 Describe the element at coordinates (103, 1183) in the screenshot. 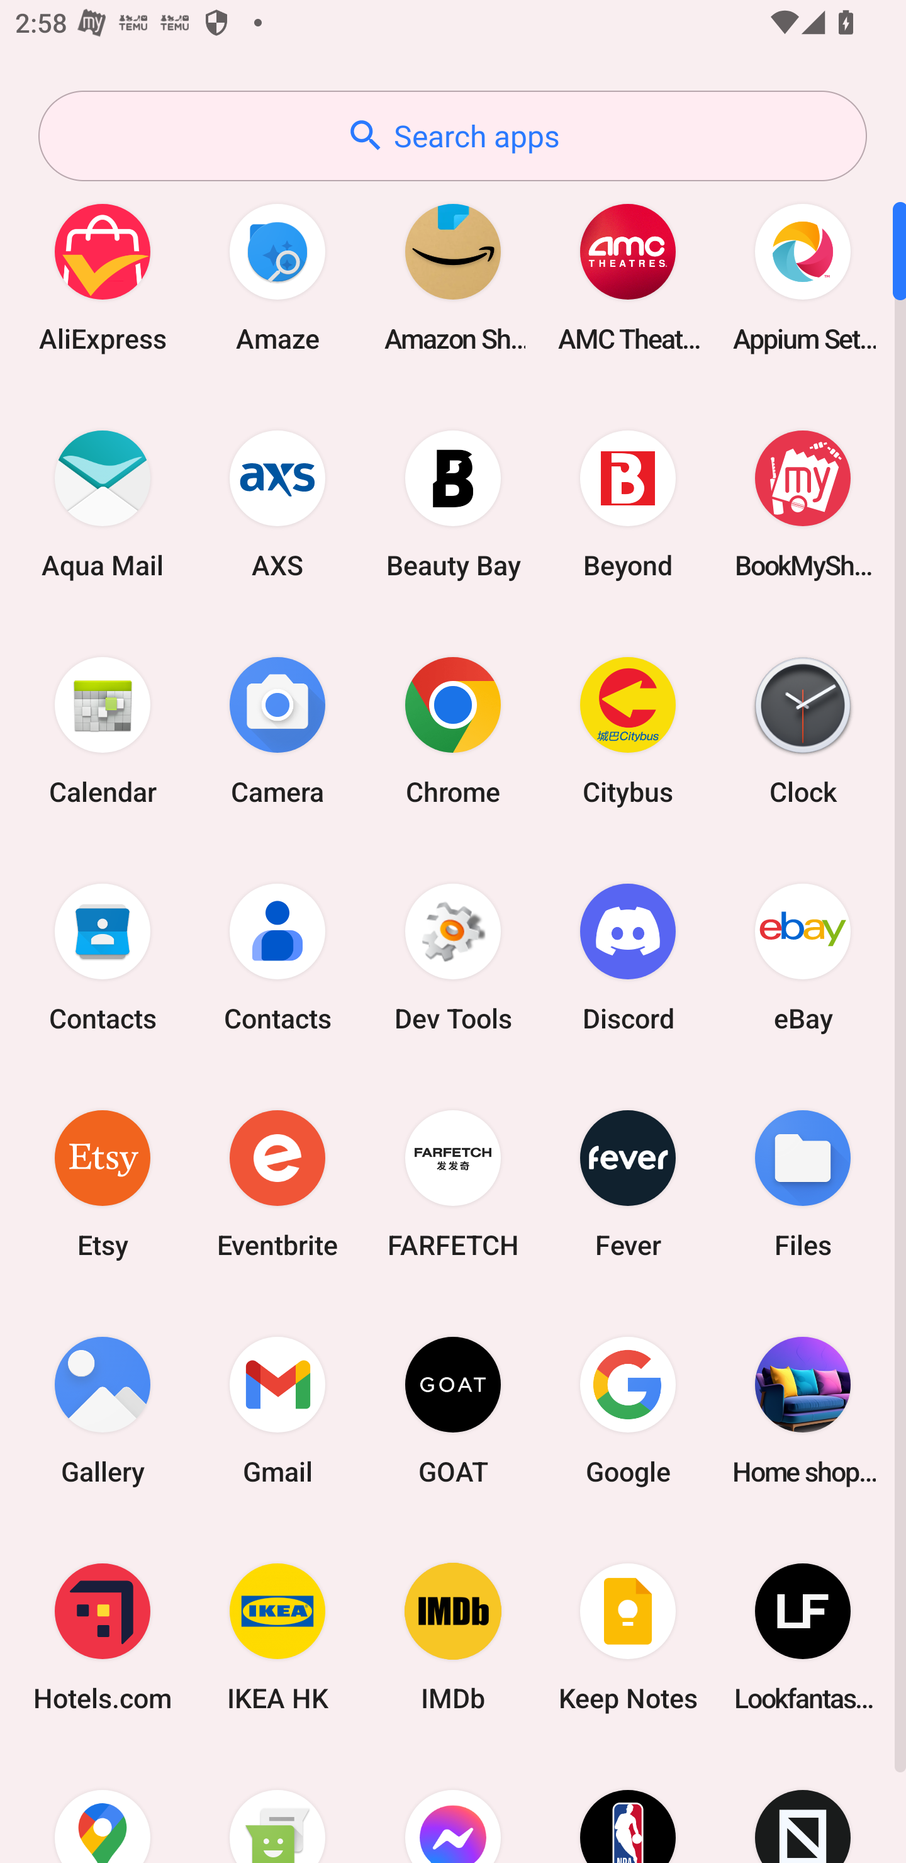

I see `Etsy` at that location.